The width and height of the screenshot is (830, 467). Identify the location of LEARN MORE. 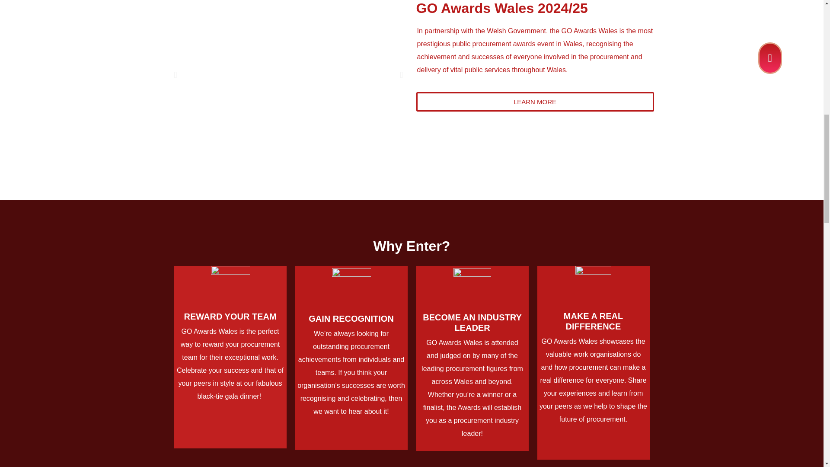
(534, 102).